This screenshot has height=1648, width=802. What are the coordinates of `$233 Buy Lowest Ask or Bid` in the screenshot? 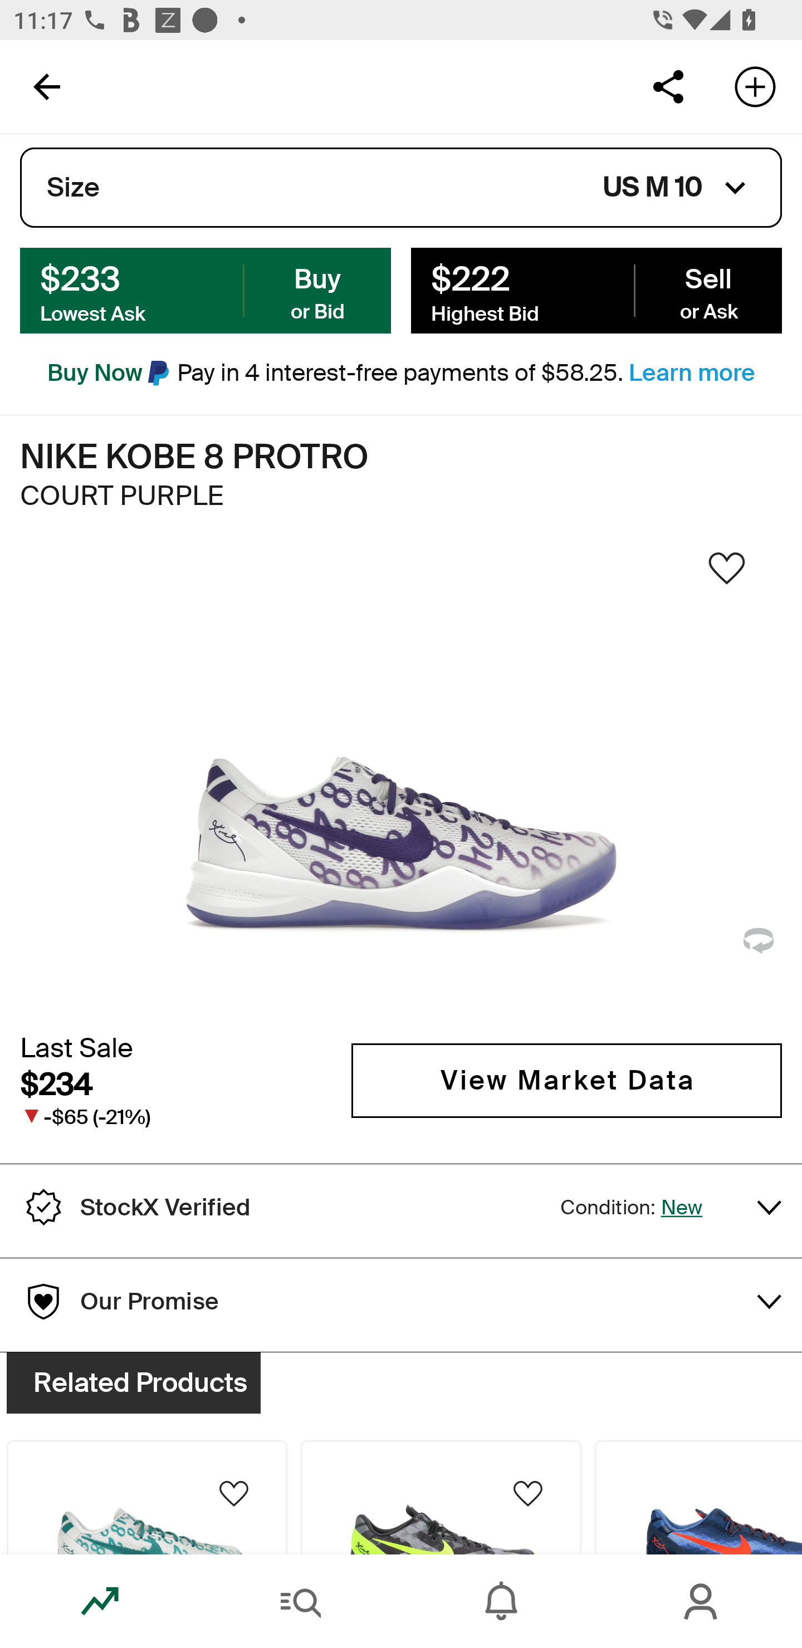 It's located at (206, 290).